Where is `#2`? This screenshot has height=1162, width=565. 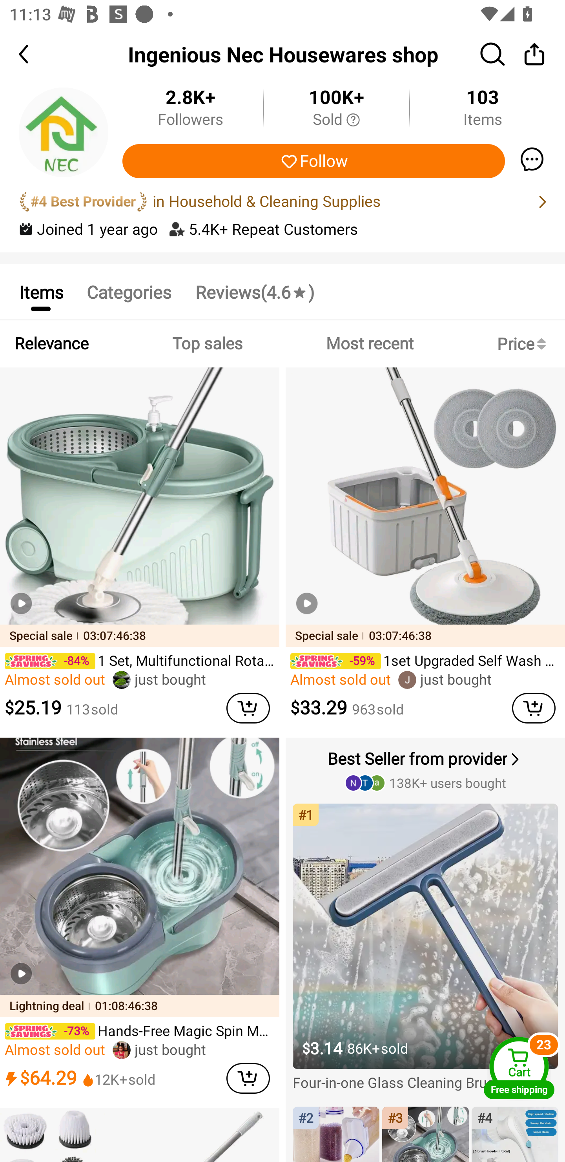
#2 is located at coordinates (336, 1134).